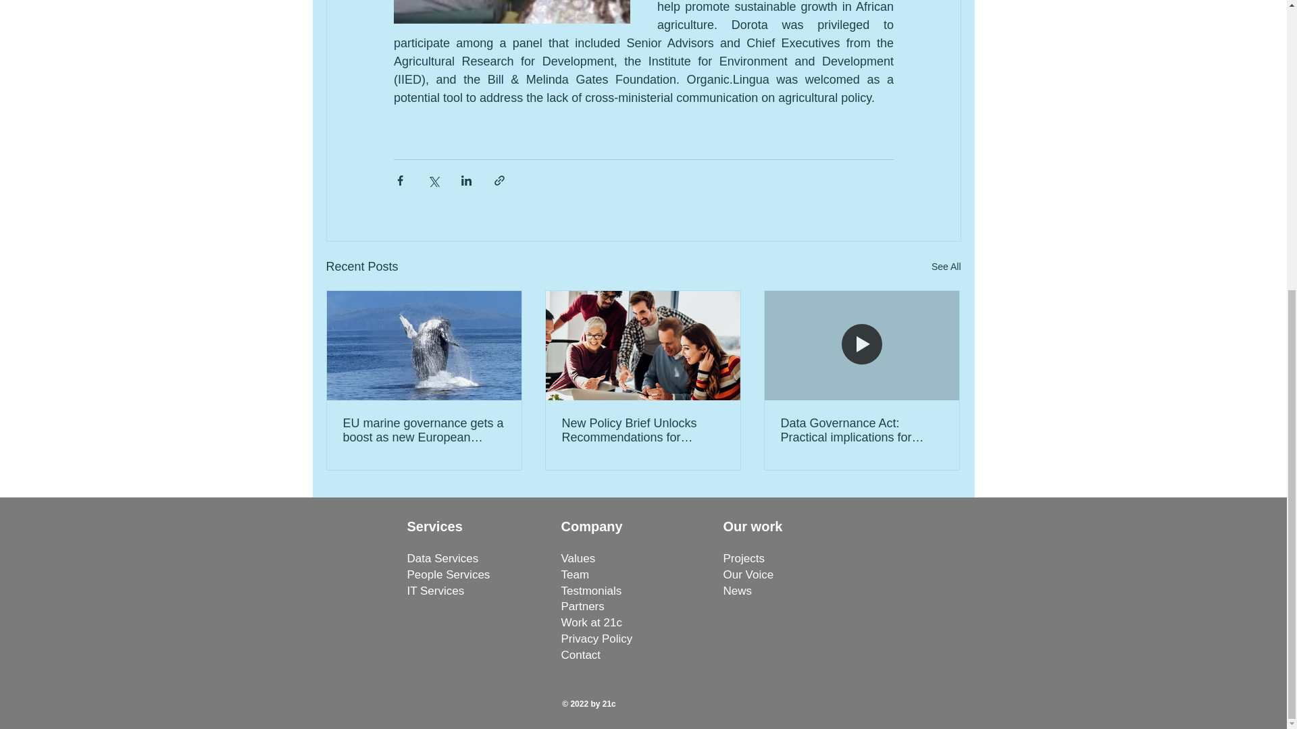 The height and width of the screenshot is (729, 1297). I want to click on Data Services, so click(442, 558).